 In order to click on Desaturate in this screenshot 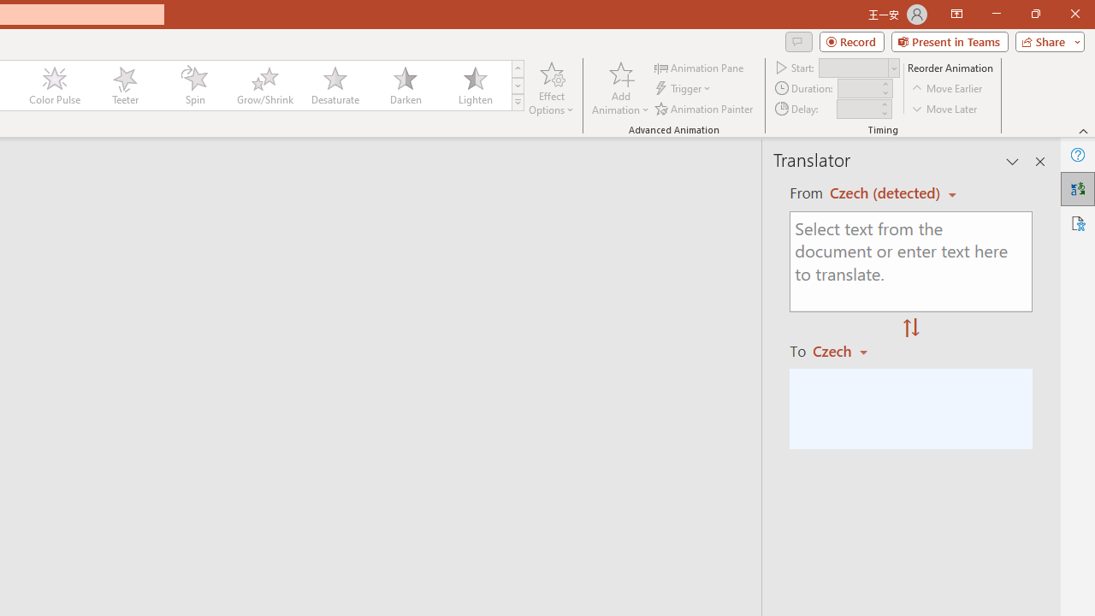, I will do `click(334, 86)`.